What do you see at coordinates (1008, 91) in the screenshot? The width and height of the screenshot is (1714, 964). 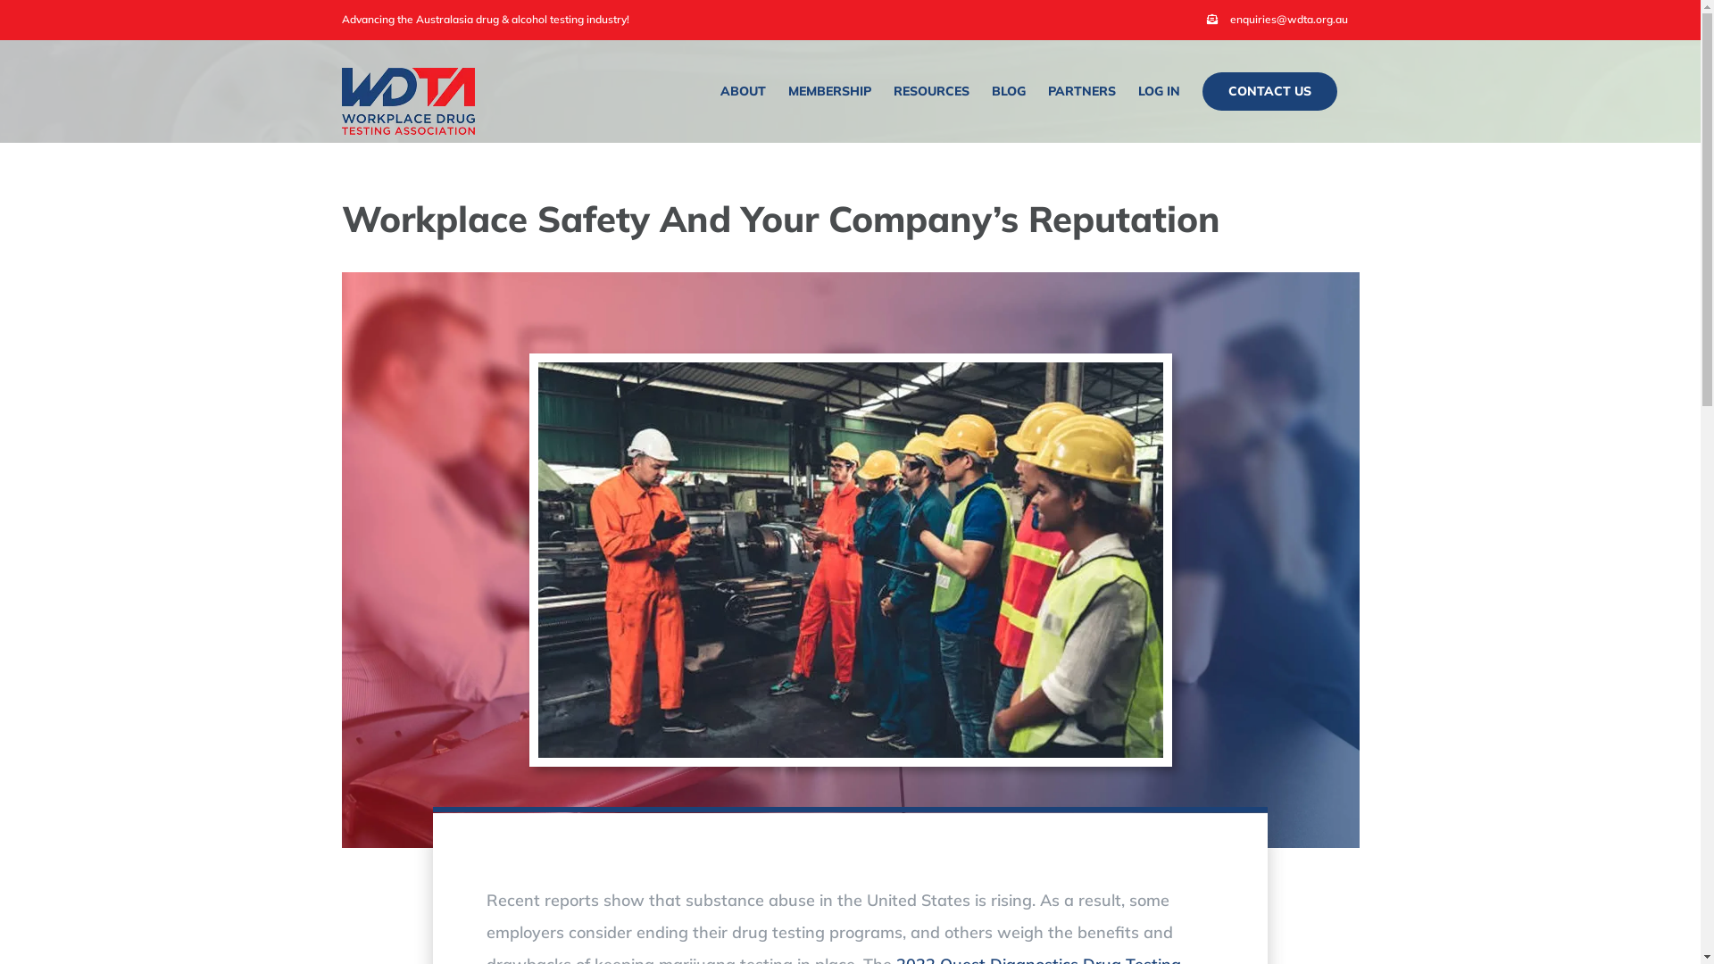 I see `BLOG` at bounding box center [1008, 91].